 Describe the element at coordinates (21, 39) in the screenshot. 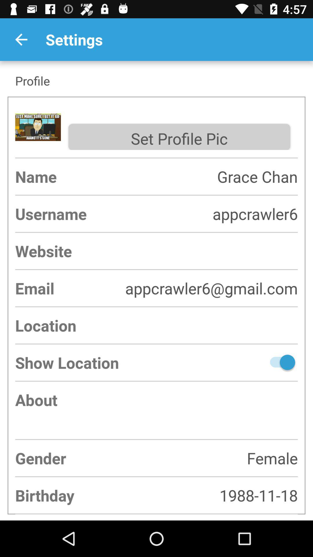

I see `choose app to the left of the settings icon` at that location.